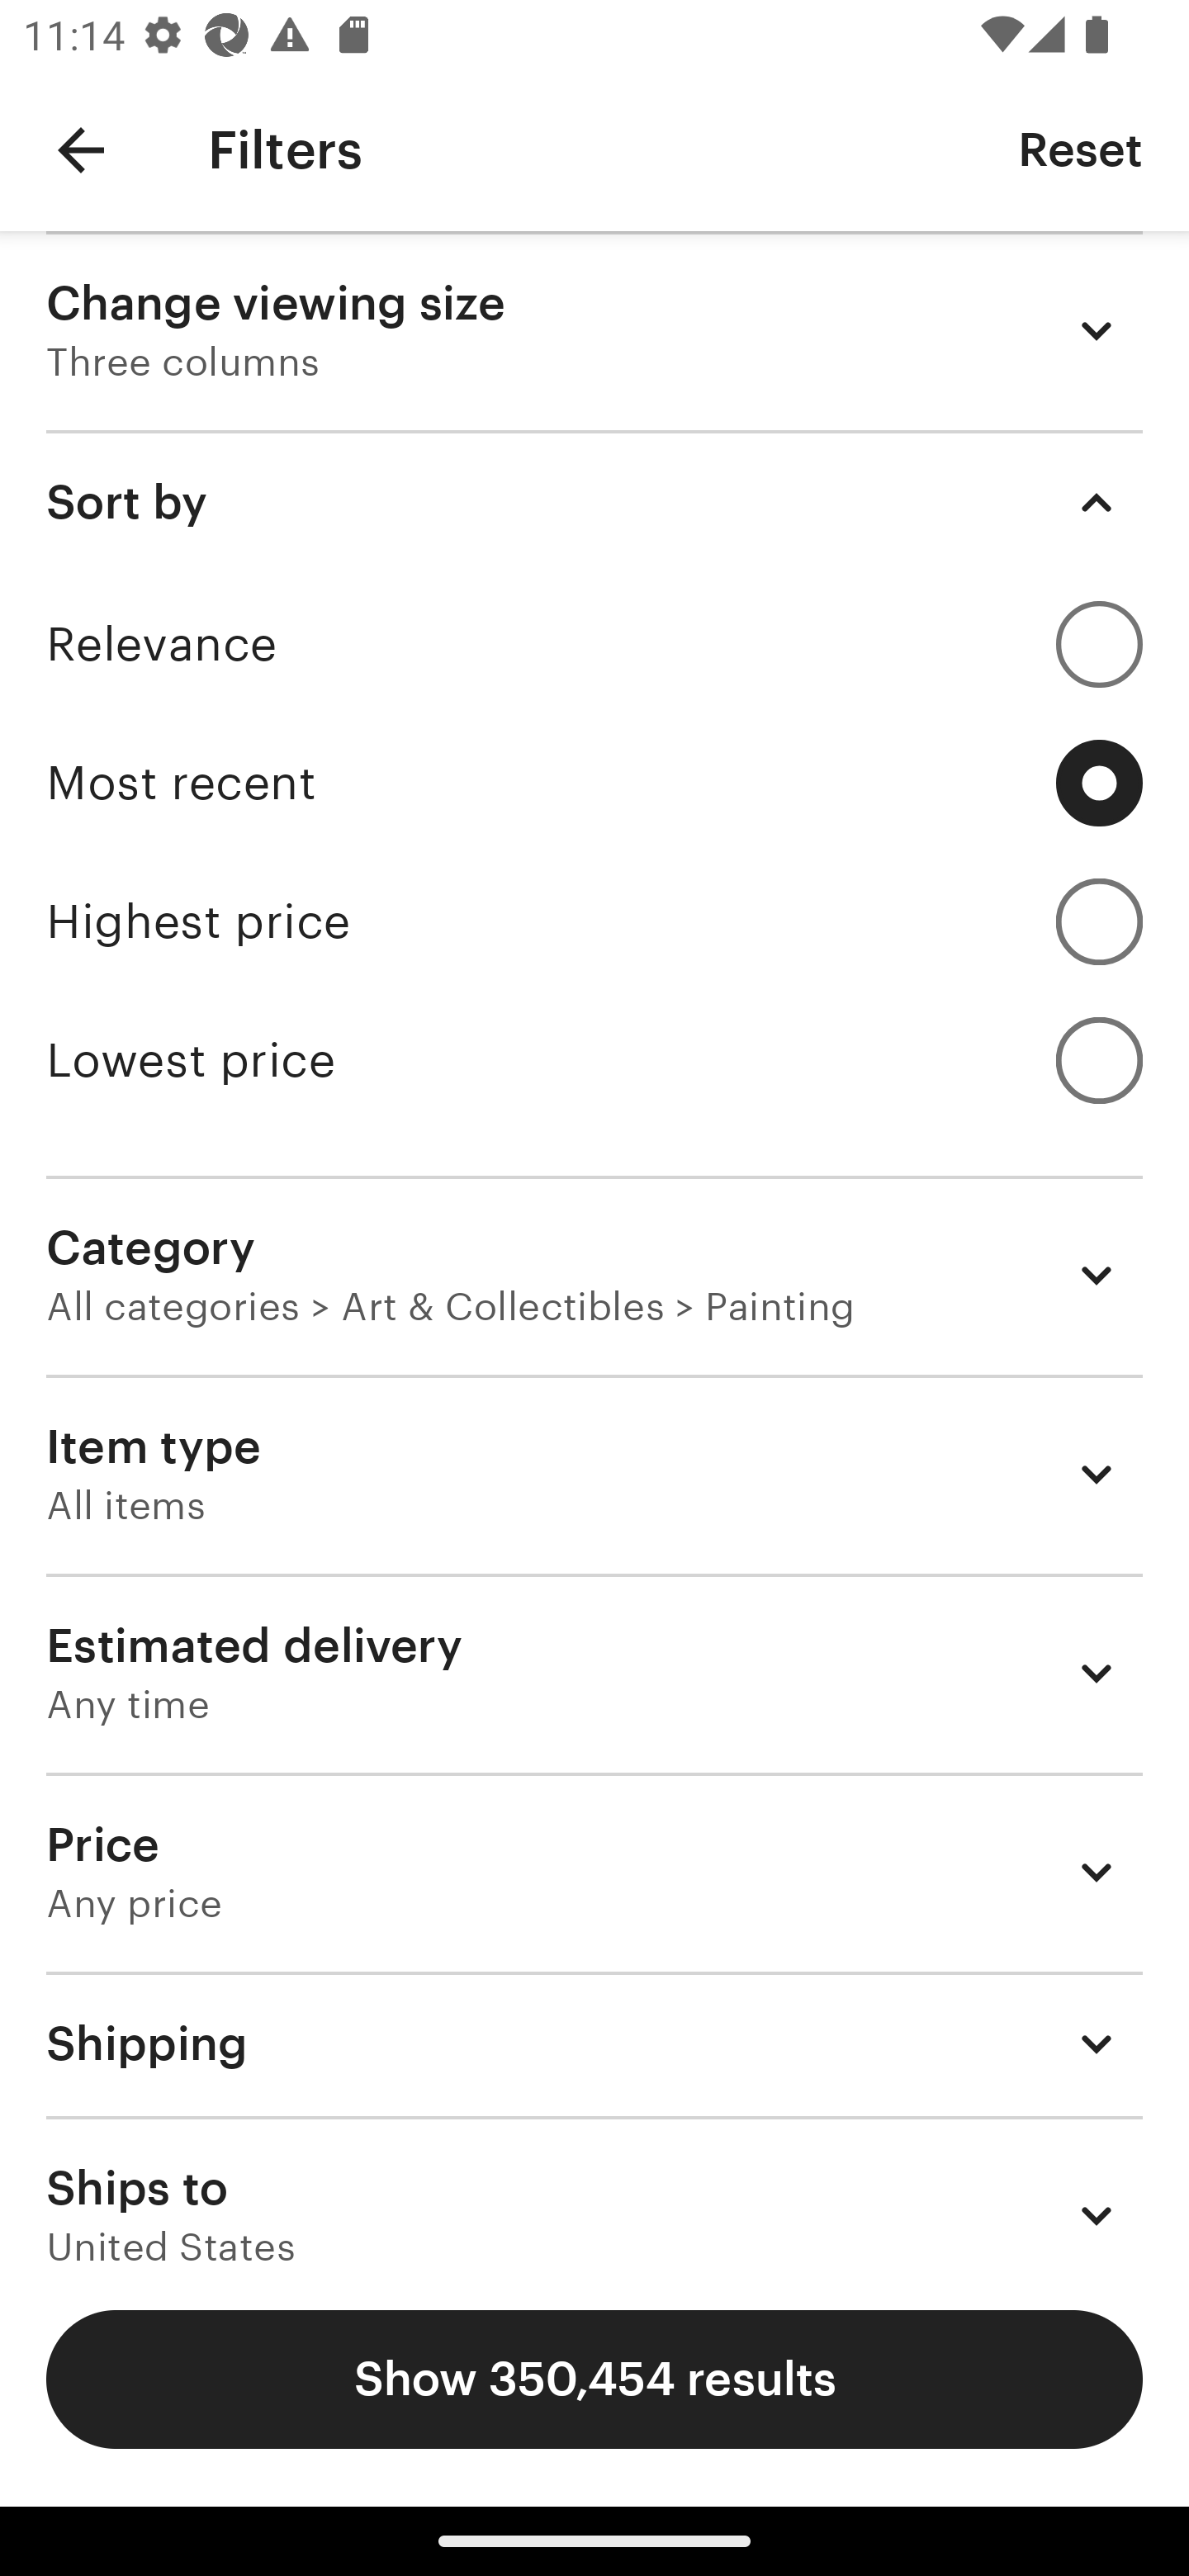  I want to click on Highest price, so click(594, 921).